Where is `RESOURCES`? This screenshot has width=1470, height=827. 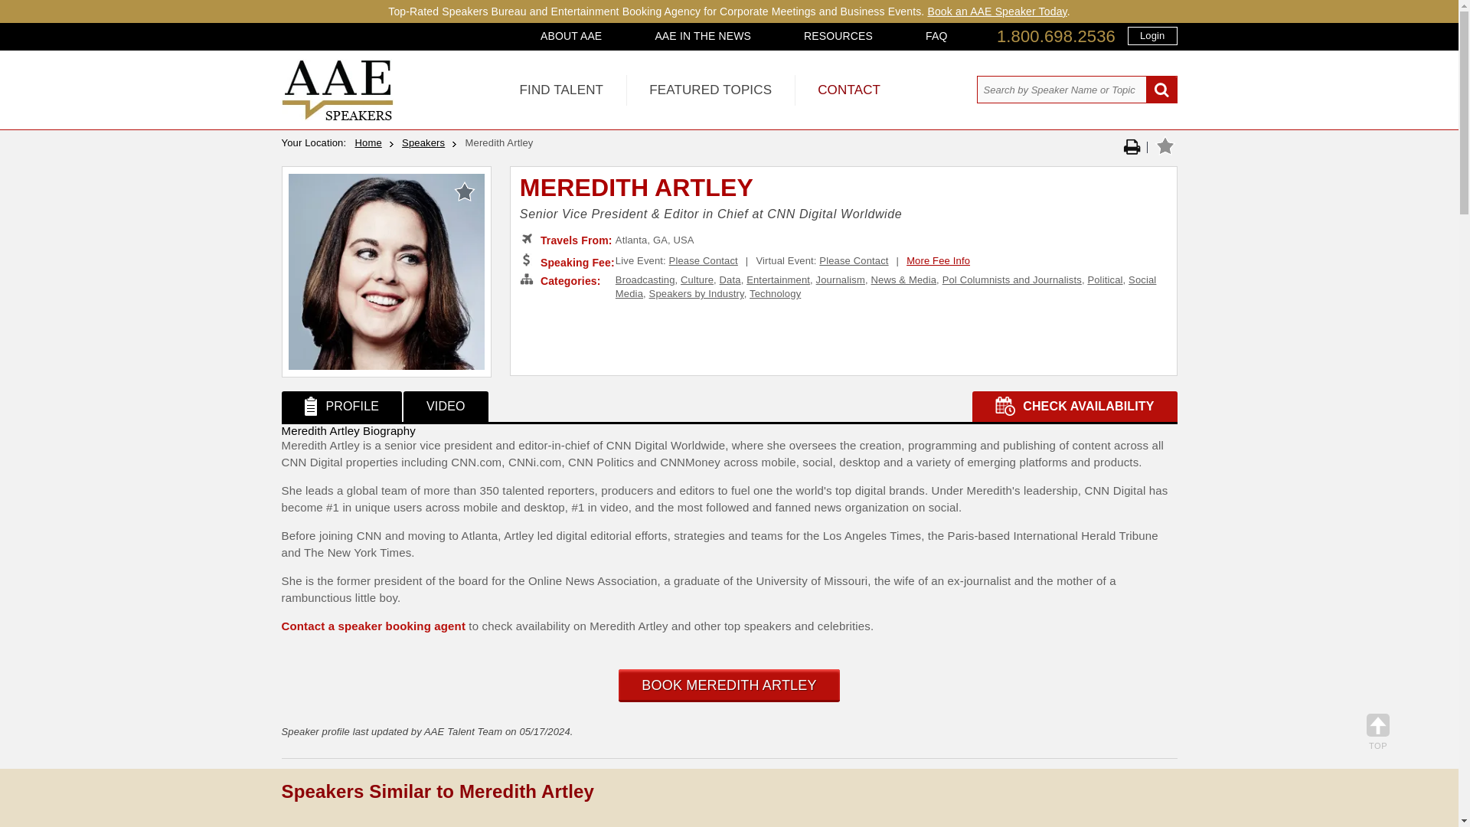
RESOURCES is located at coordinates (838, 35).